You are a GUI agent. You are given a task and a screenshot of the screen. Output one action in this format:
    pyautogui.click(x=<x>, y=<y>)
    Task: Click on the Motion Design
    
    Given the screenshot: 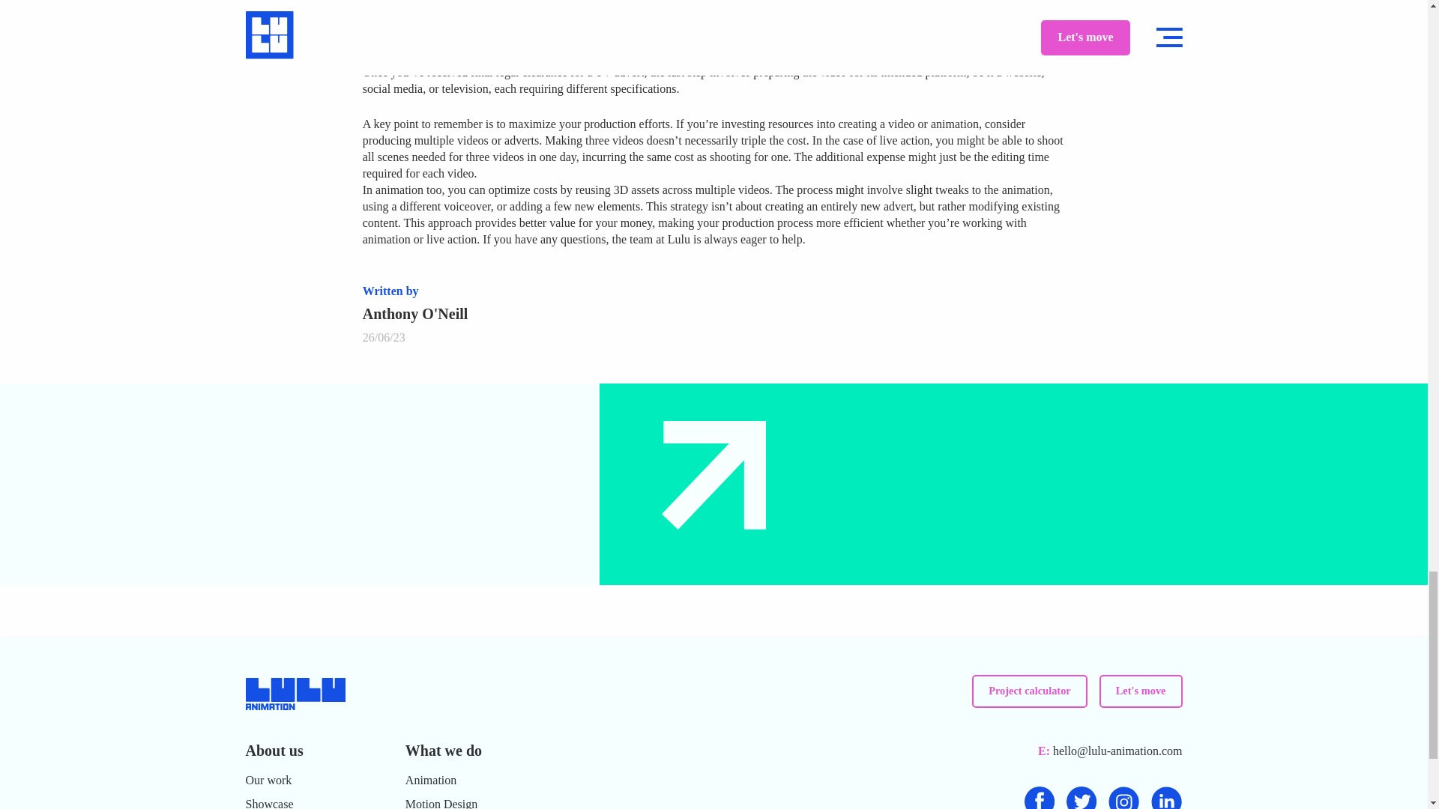 What is the action you would take?
    pyautogui.click(x=441, y=801)
    